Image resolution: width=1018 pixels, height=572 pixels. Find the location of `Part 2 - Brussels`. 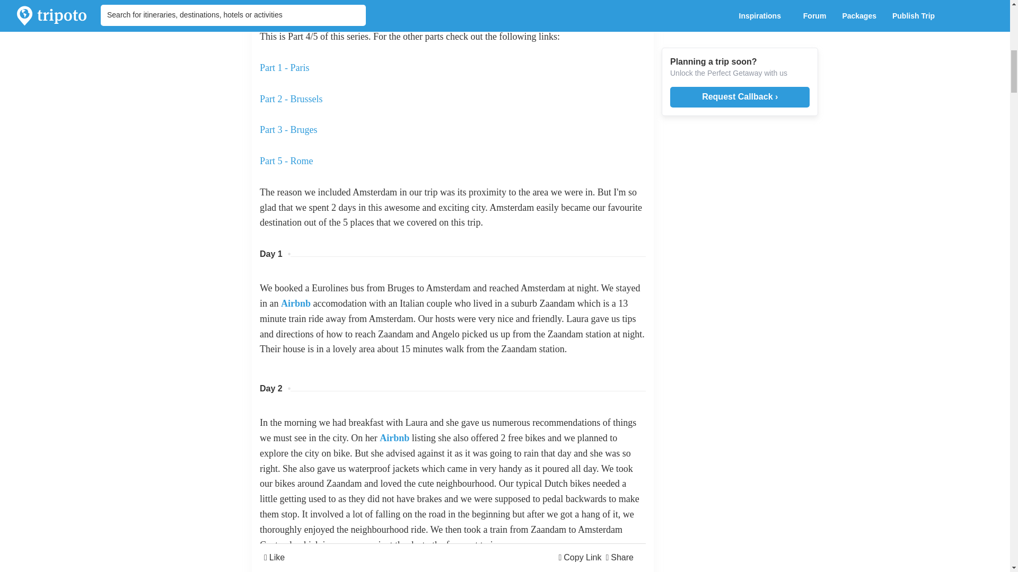

Part 2 - Brussels is located at coordinates (291, 99).